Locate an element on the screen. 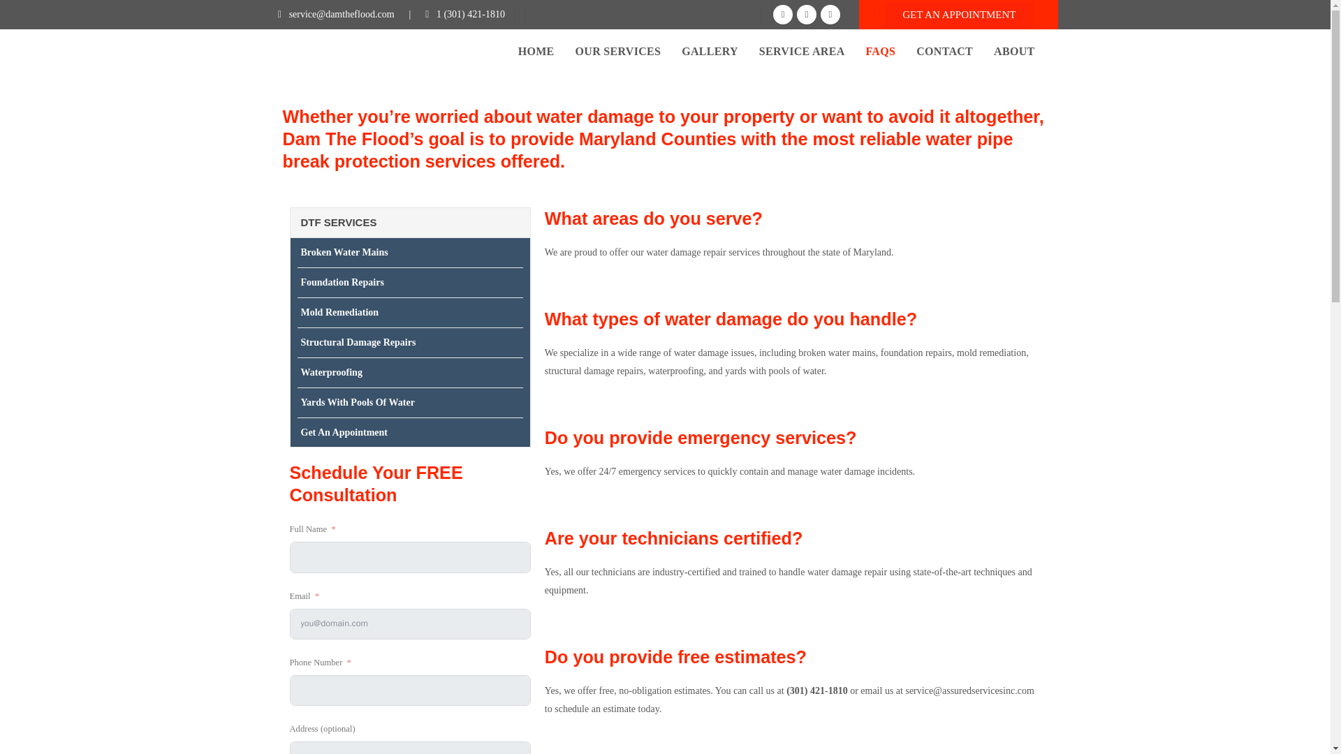  GET AN APPOINTMENT is located at coordinates (958, 15).